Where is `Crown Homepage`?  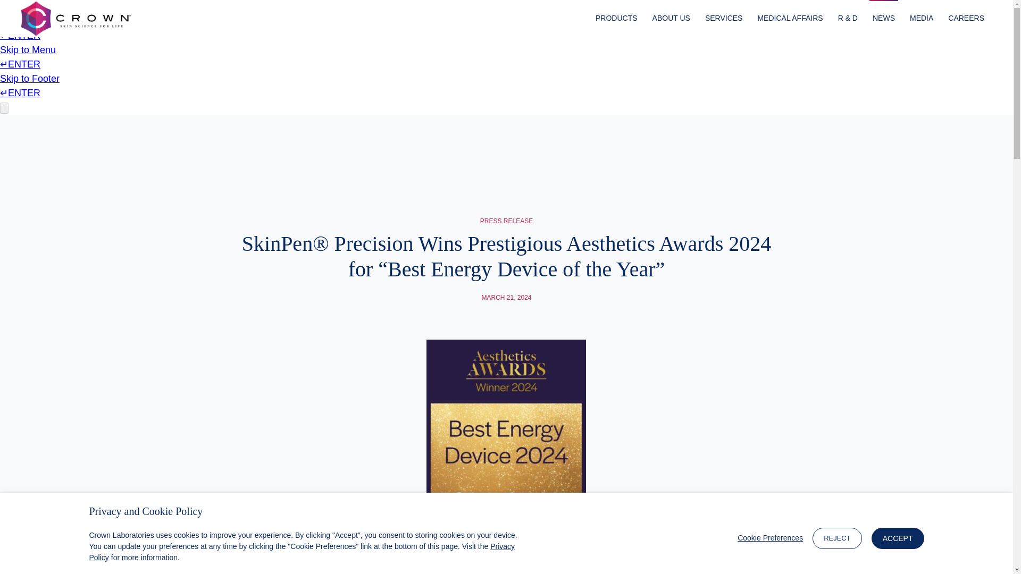
Crown Homepage is located at coordinates (76, 18).